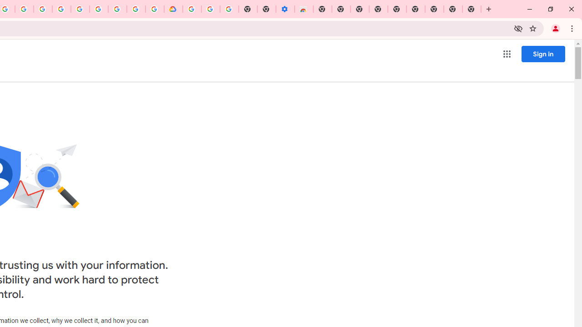 This screenshot has height=327, width=582. Describe the element at coordinates (192, 9) in the screenshot. I see `Sign in - Google Accounts` at that location.